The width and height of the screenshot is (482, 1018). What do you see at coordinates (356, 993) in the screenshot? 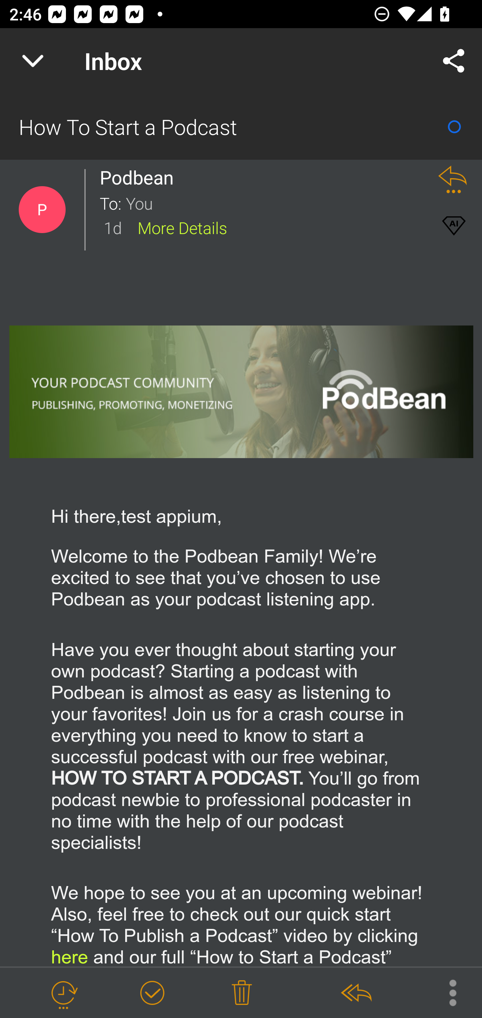
I see `Reply All` at bounding box center [356, 993].